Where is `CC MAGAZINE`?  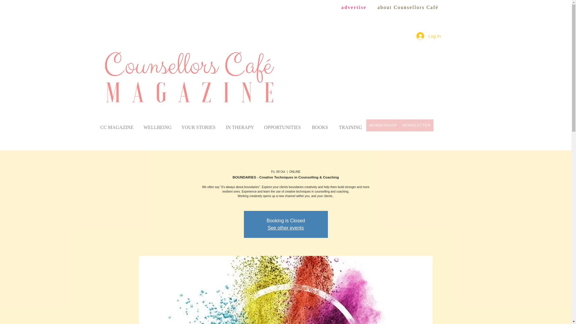 CC MAGAZINE is located at coordinates (116, 125).